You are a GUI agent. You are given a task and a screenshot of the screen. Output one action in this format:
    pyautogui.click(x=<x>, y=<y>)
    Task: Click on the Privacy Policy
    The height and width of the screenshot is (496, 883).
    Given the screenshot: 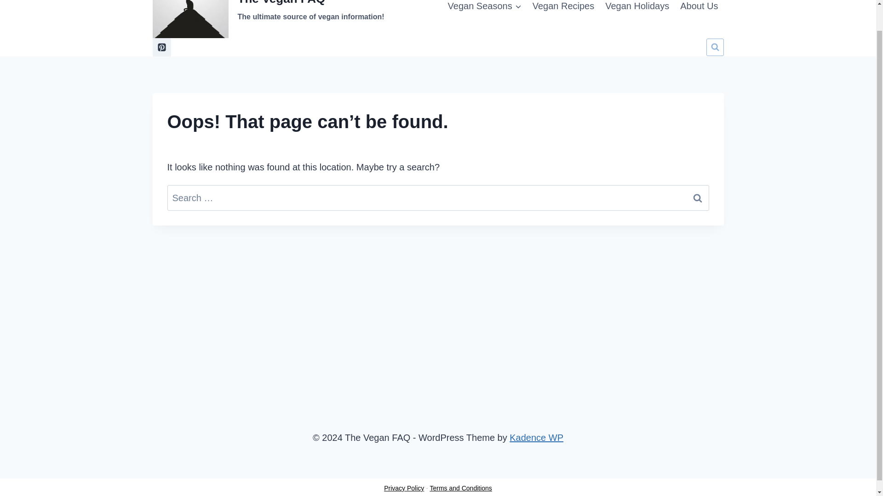 What is the action you would take?
    pyautogui.click(x=485, y=10)
    